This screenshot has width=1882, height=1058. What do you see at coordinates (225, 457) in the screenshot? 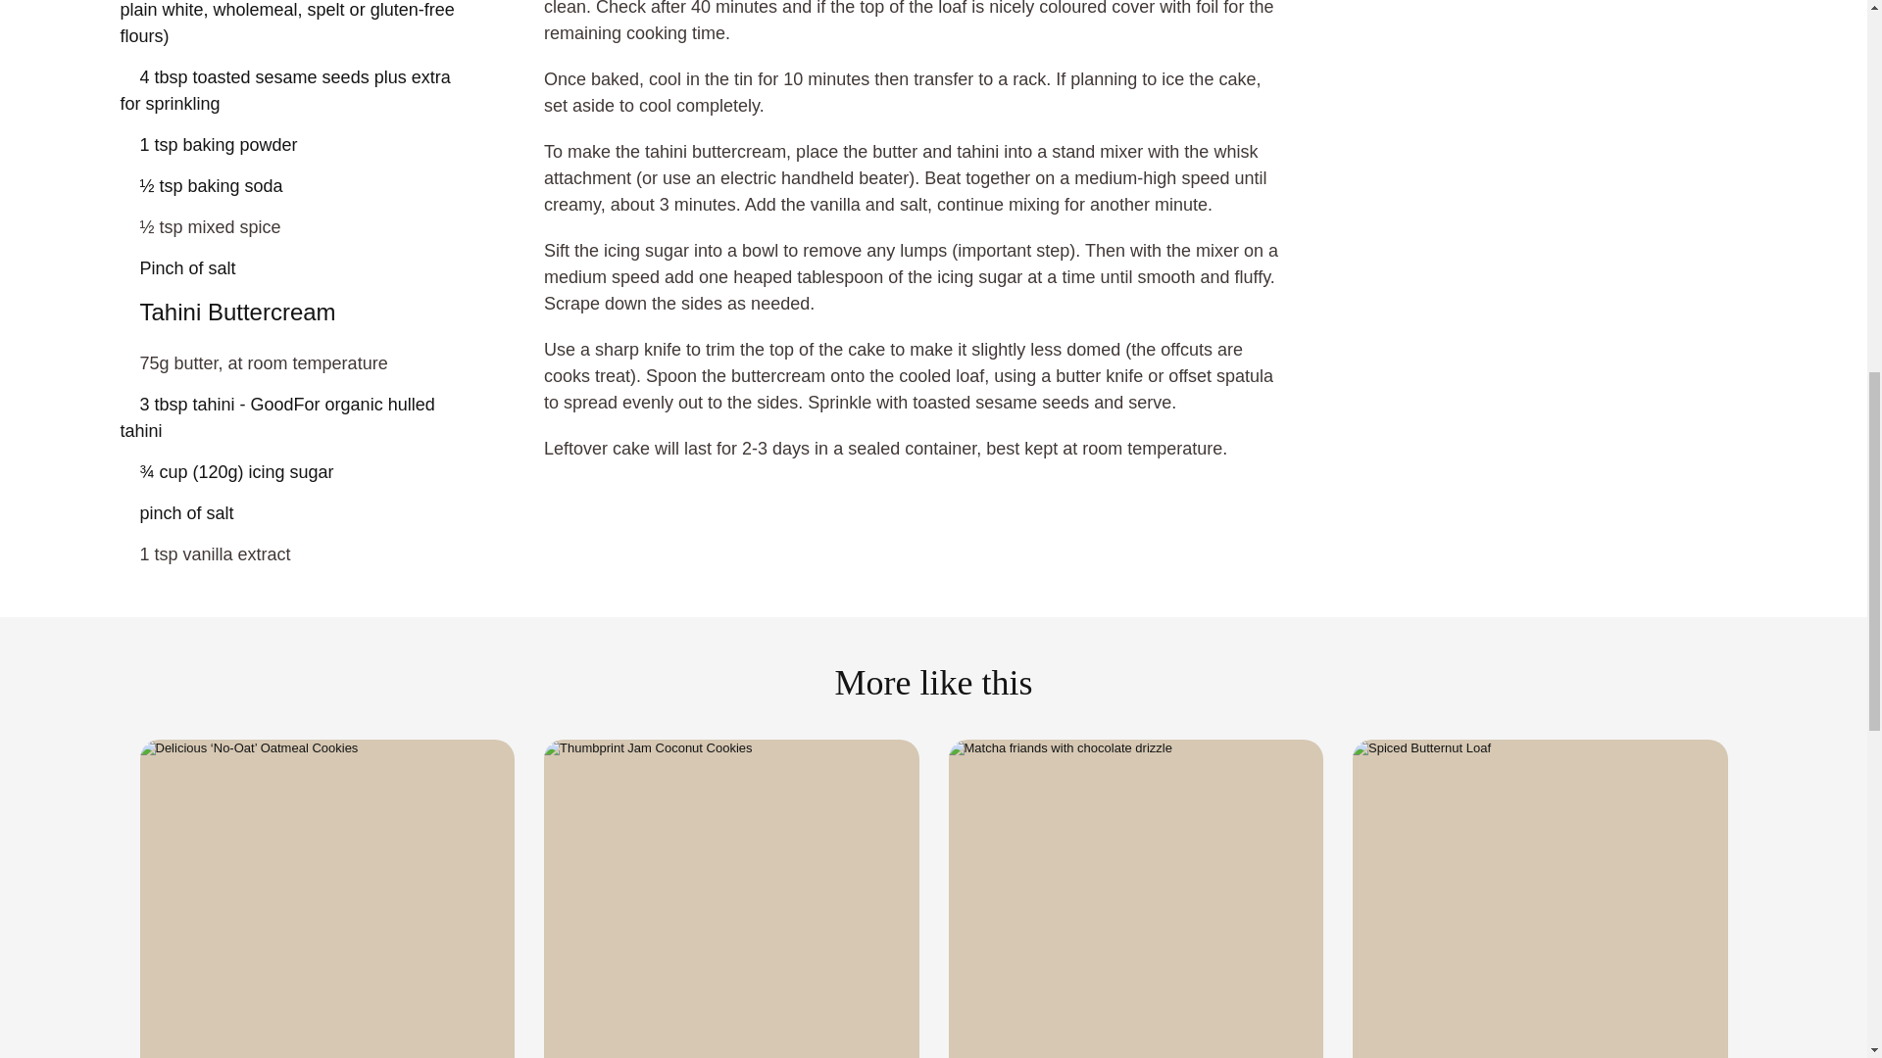
I see `organic icing sugar` at bounding box center [225, 457].